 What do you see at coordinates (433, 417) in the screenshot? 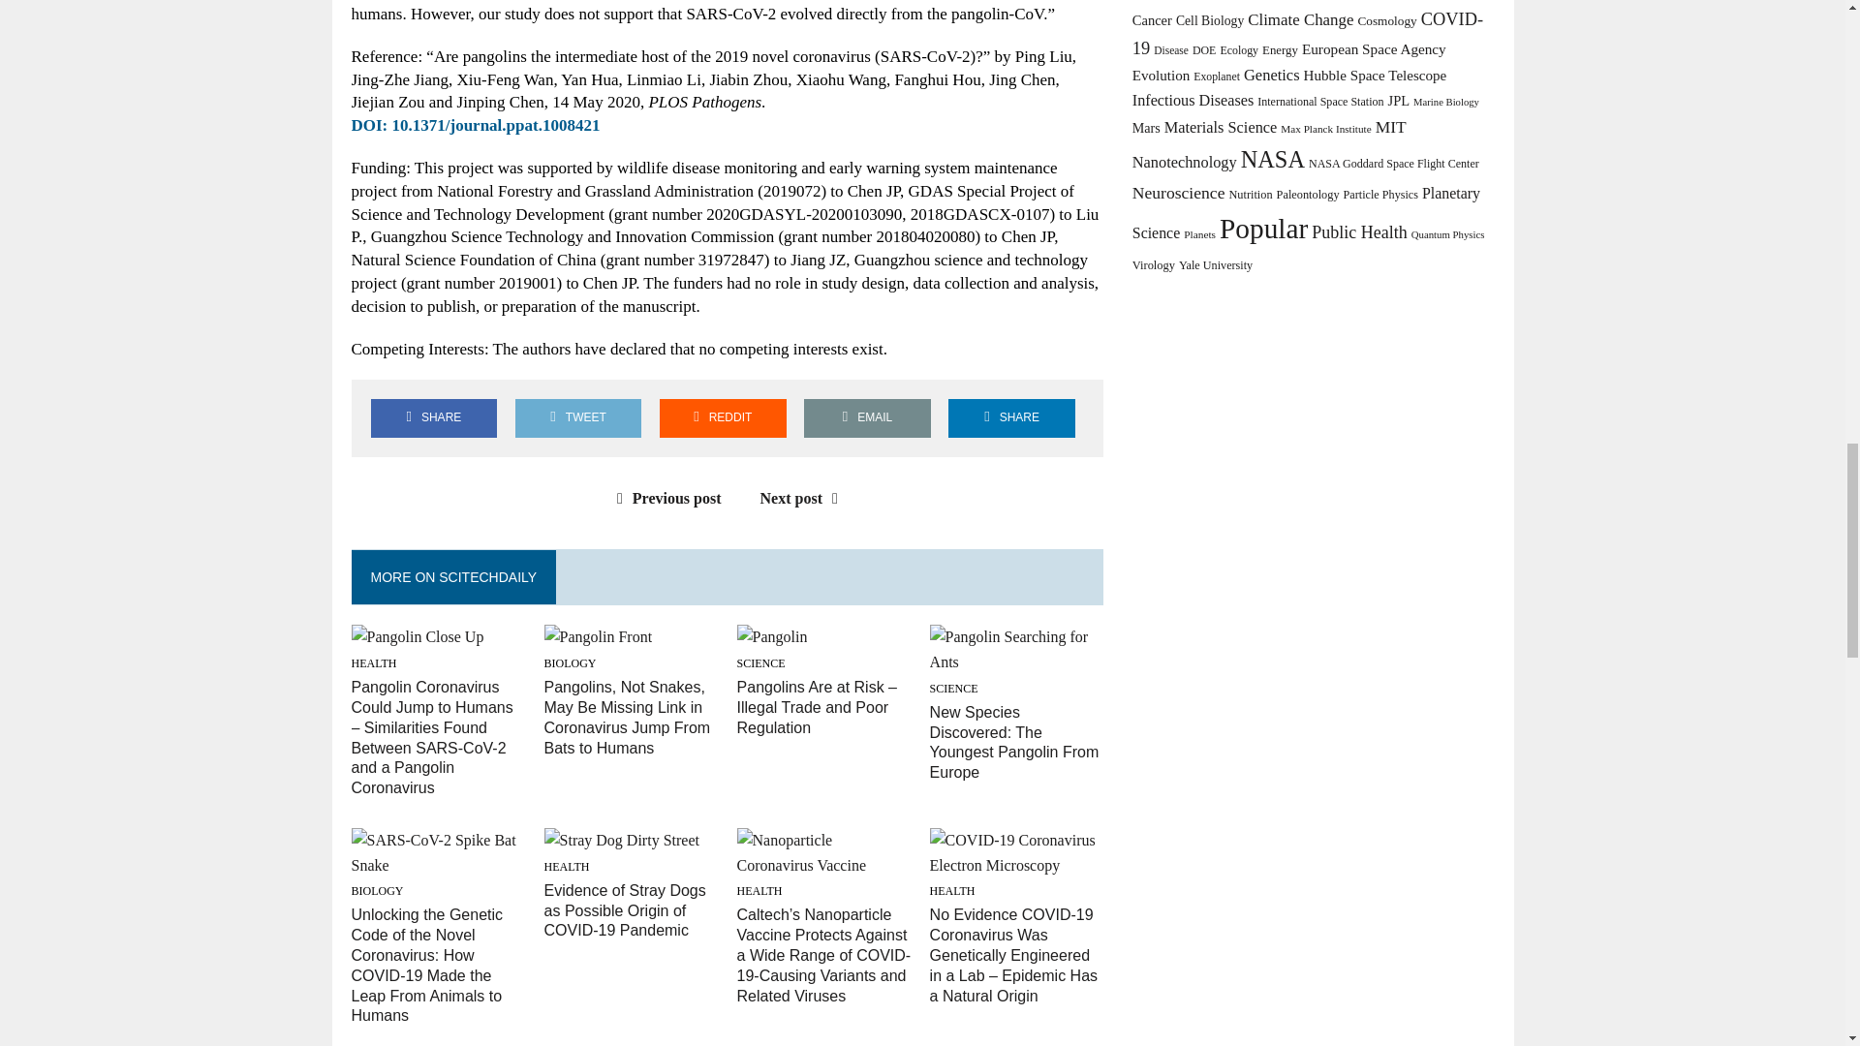
I see `Share on Facebook` at bounding box center [433, 417].